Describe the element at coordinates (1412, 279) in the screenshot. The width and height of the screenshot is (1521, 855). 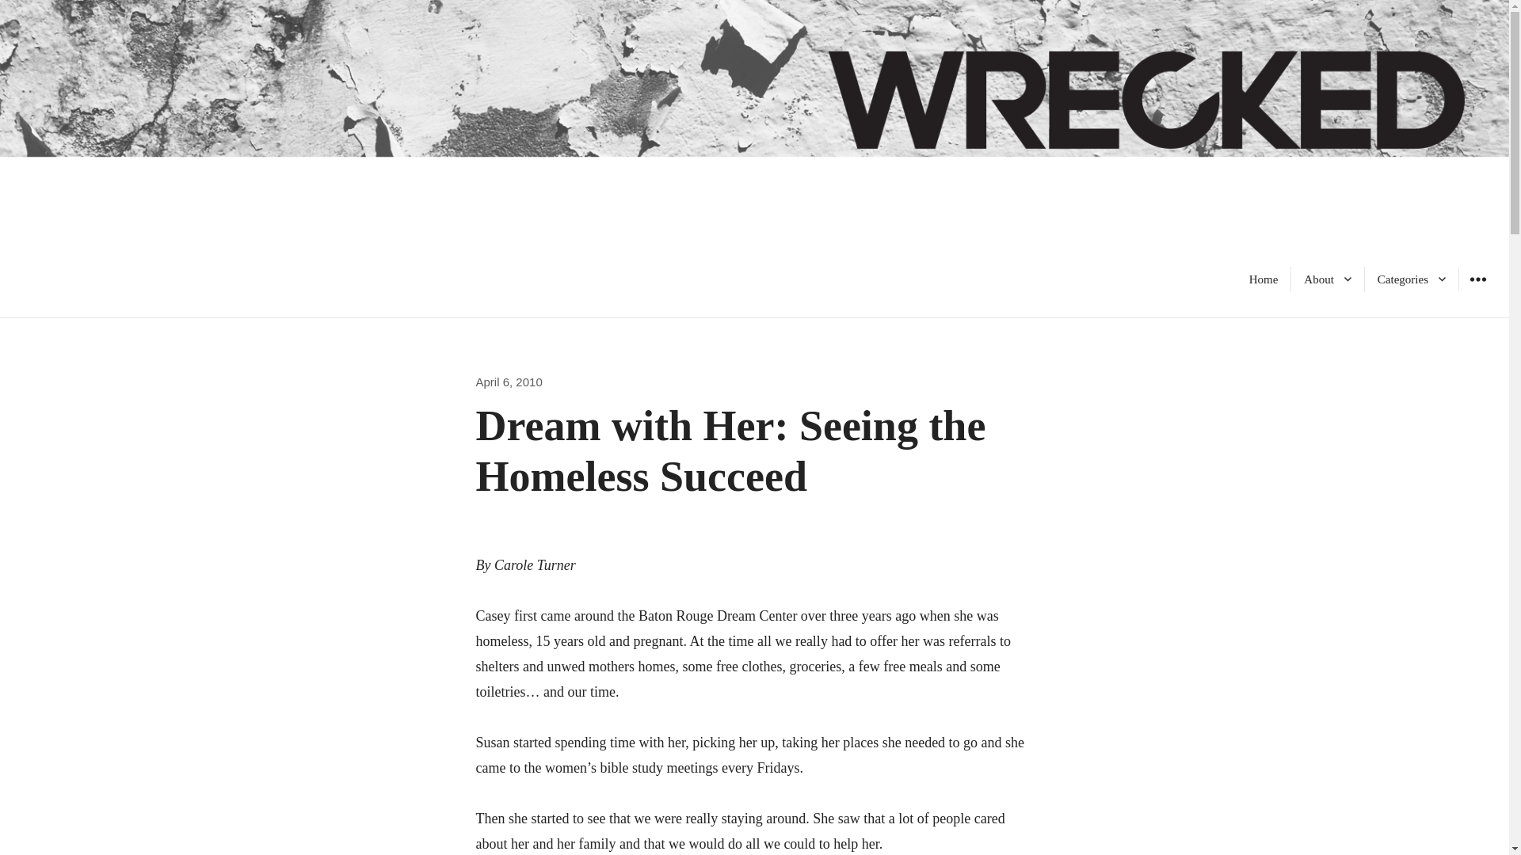
I see `Categories` at that location.